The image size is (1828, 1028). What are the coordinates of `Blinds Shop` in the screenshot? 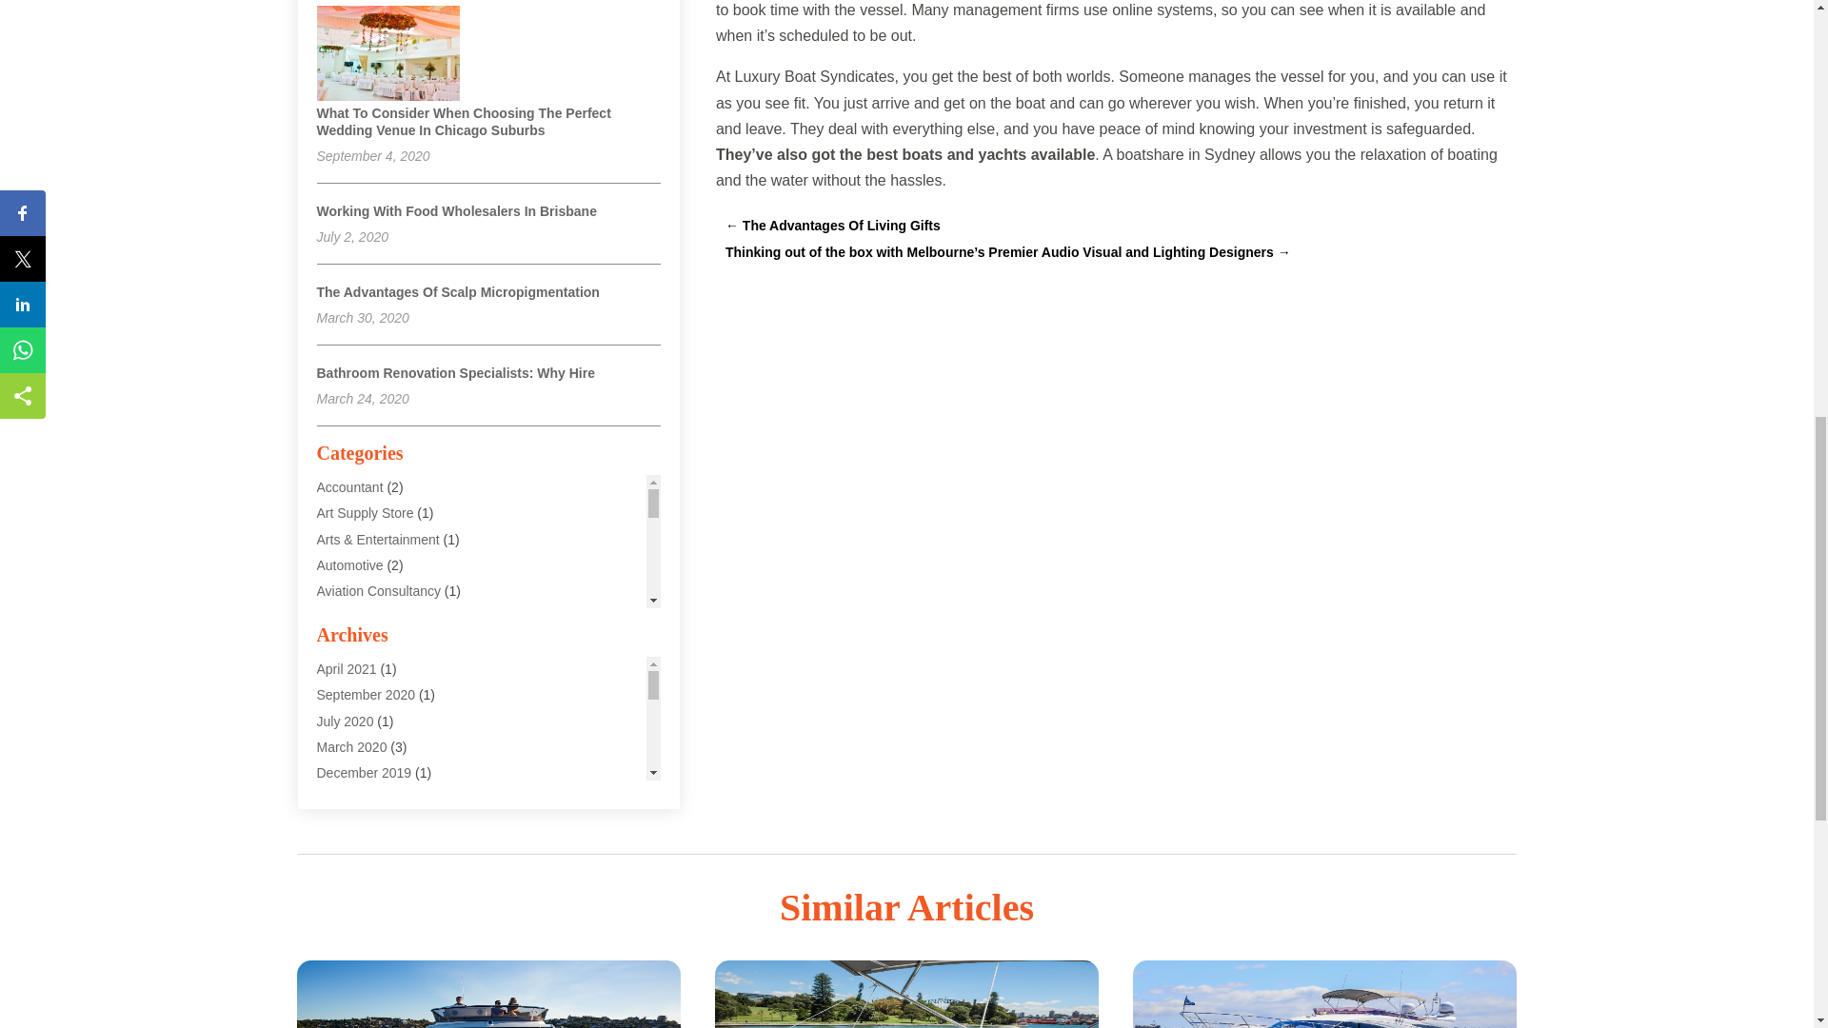 It's located at (352, 668).